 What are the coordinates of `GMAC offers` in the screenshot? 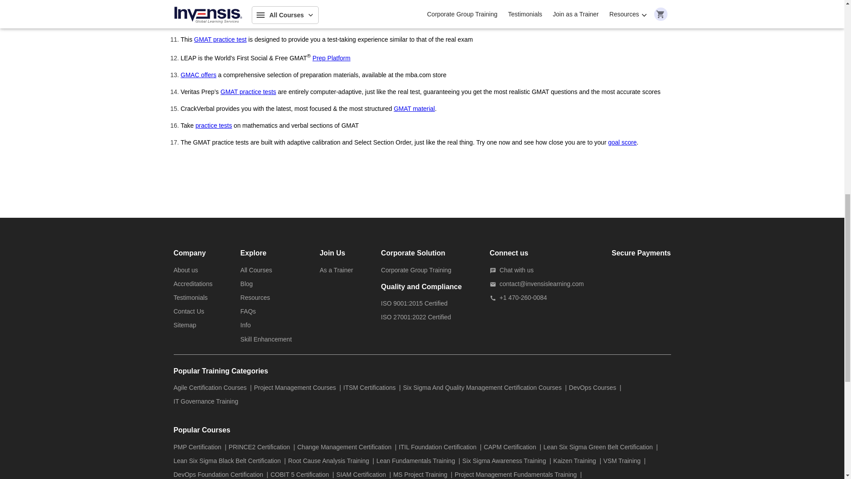 It's located at (199, 75).